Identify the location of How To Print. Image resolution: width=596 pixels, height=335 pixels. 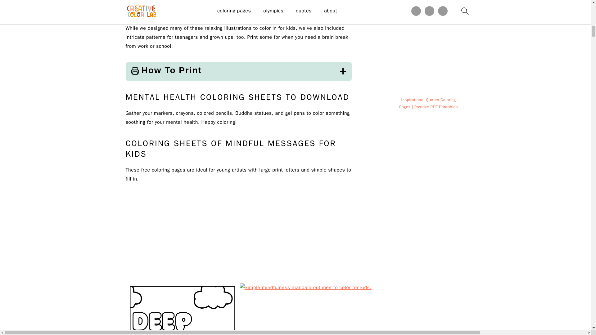
(238, 71).